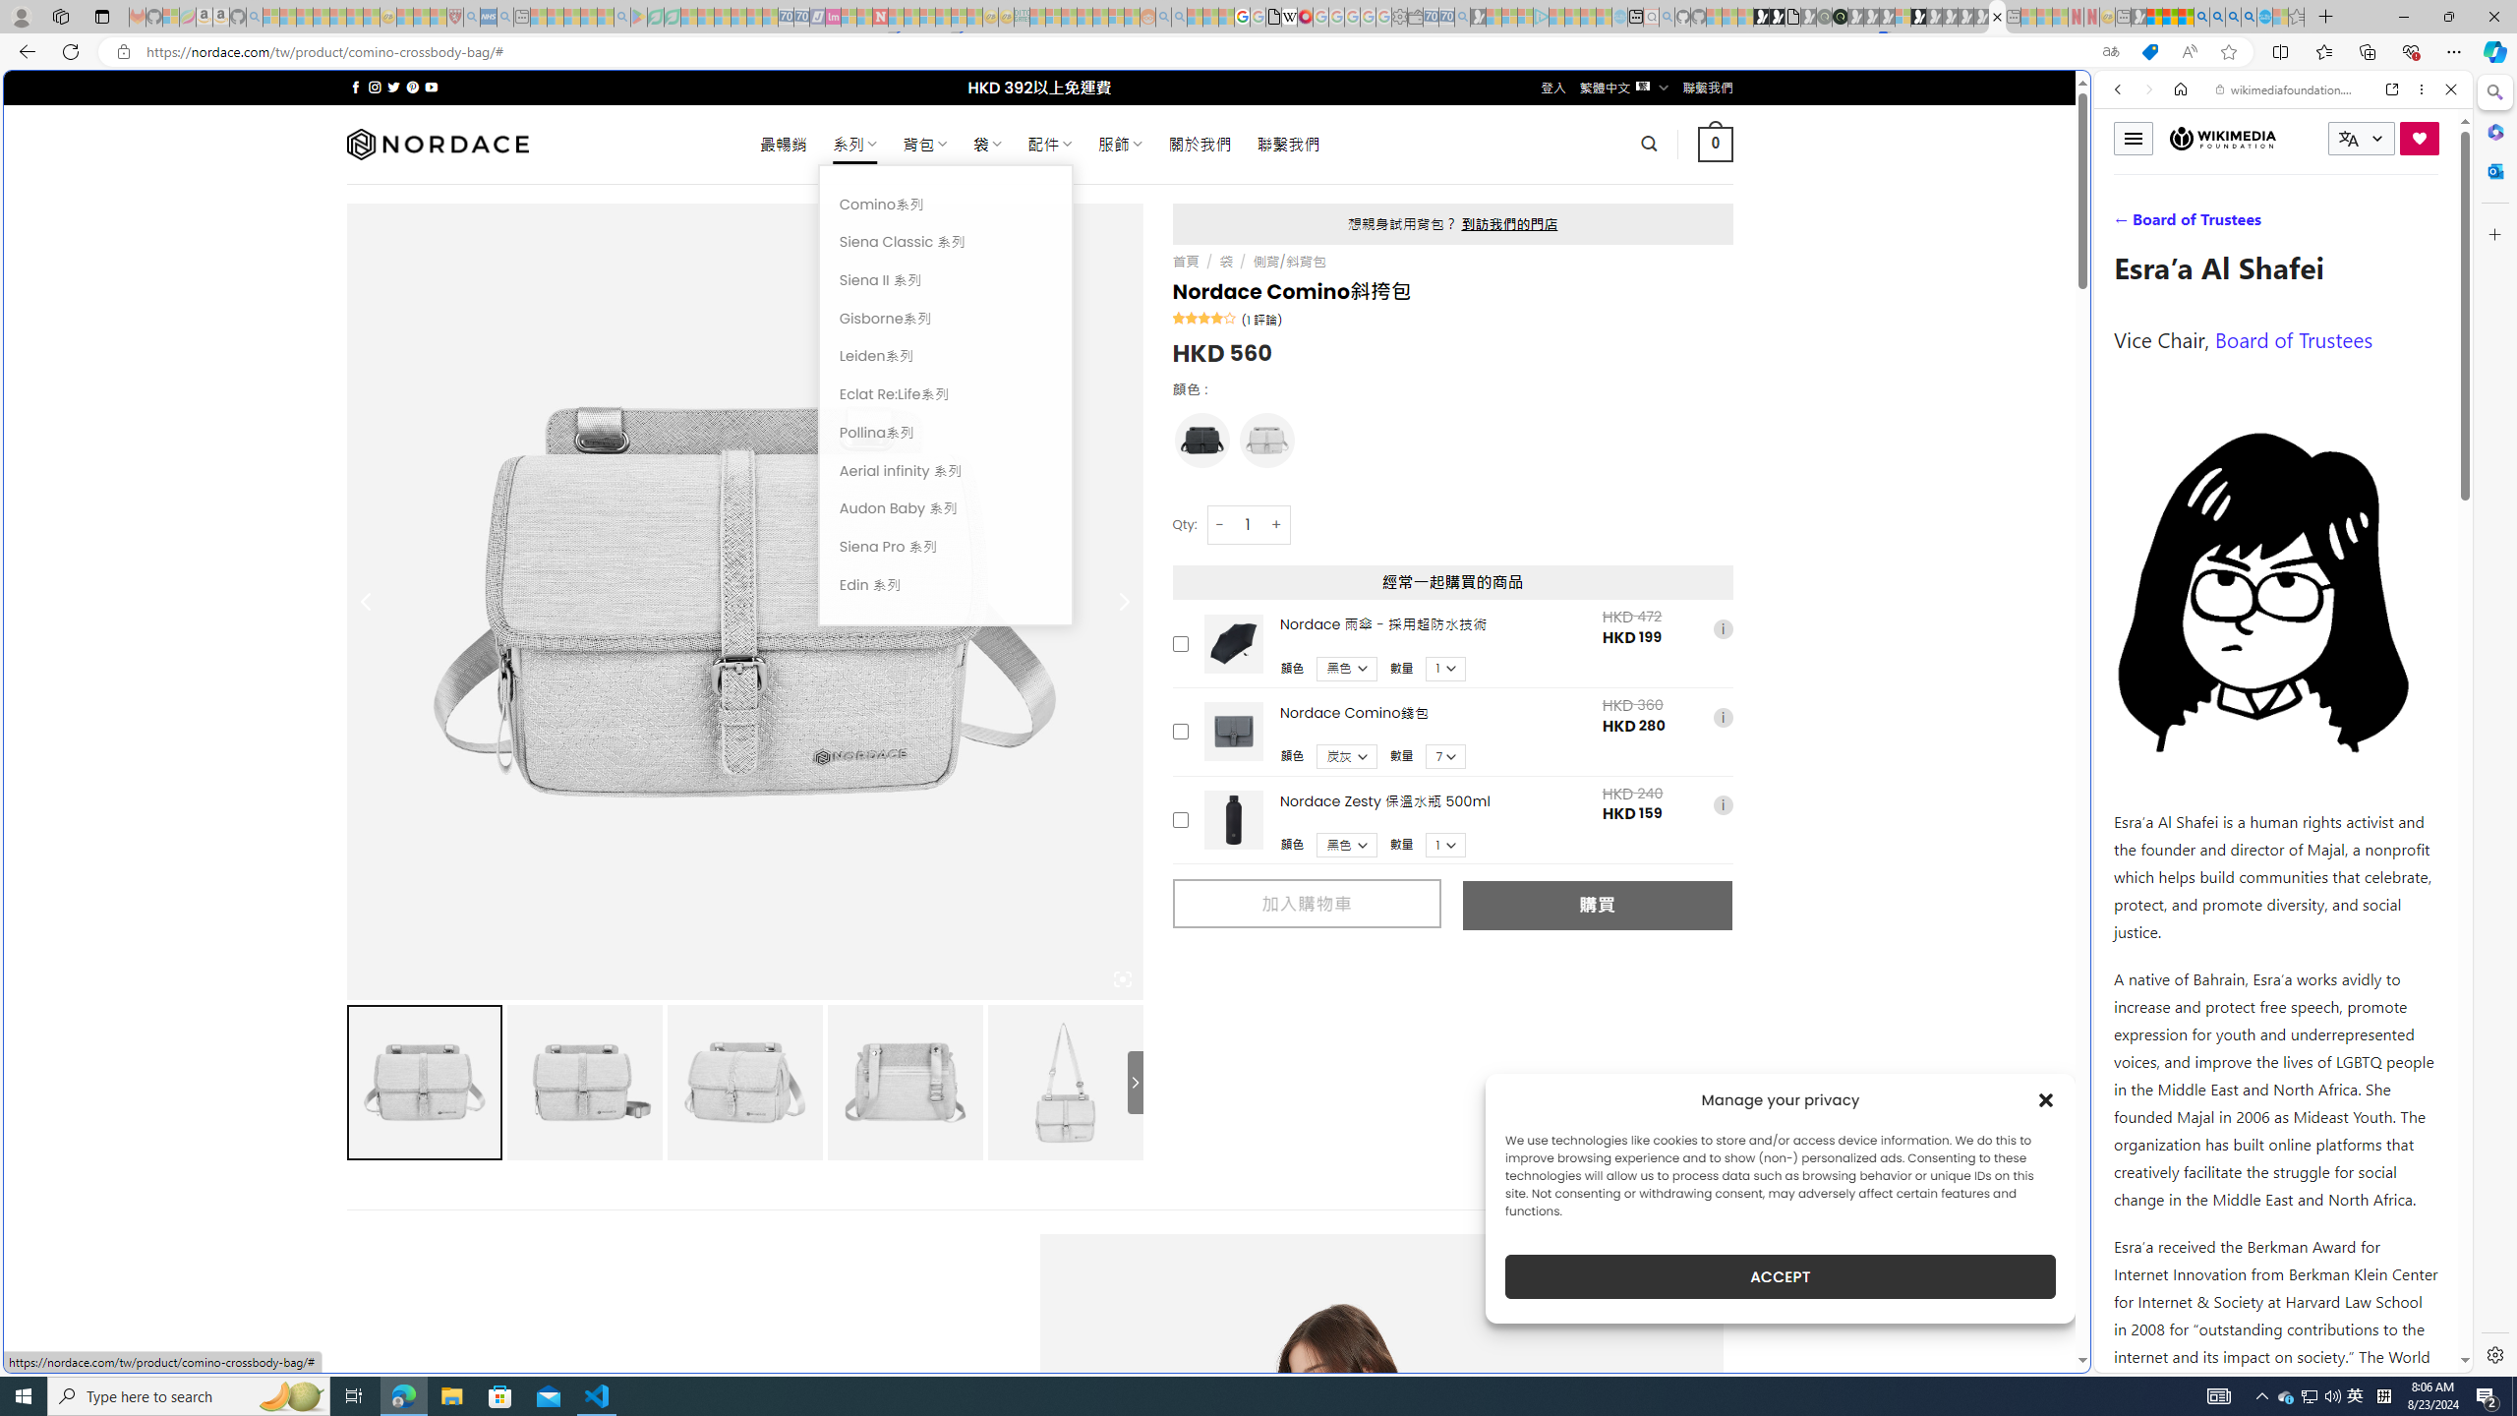 This screenshot has width=2517, height=1416. What do you see at coordinates (503, 17) in the screenshot?
I see `utah sues federal government - Search - Sleeping` at bounding box center [503, 17].